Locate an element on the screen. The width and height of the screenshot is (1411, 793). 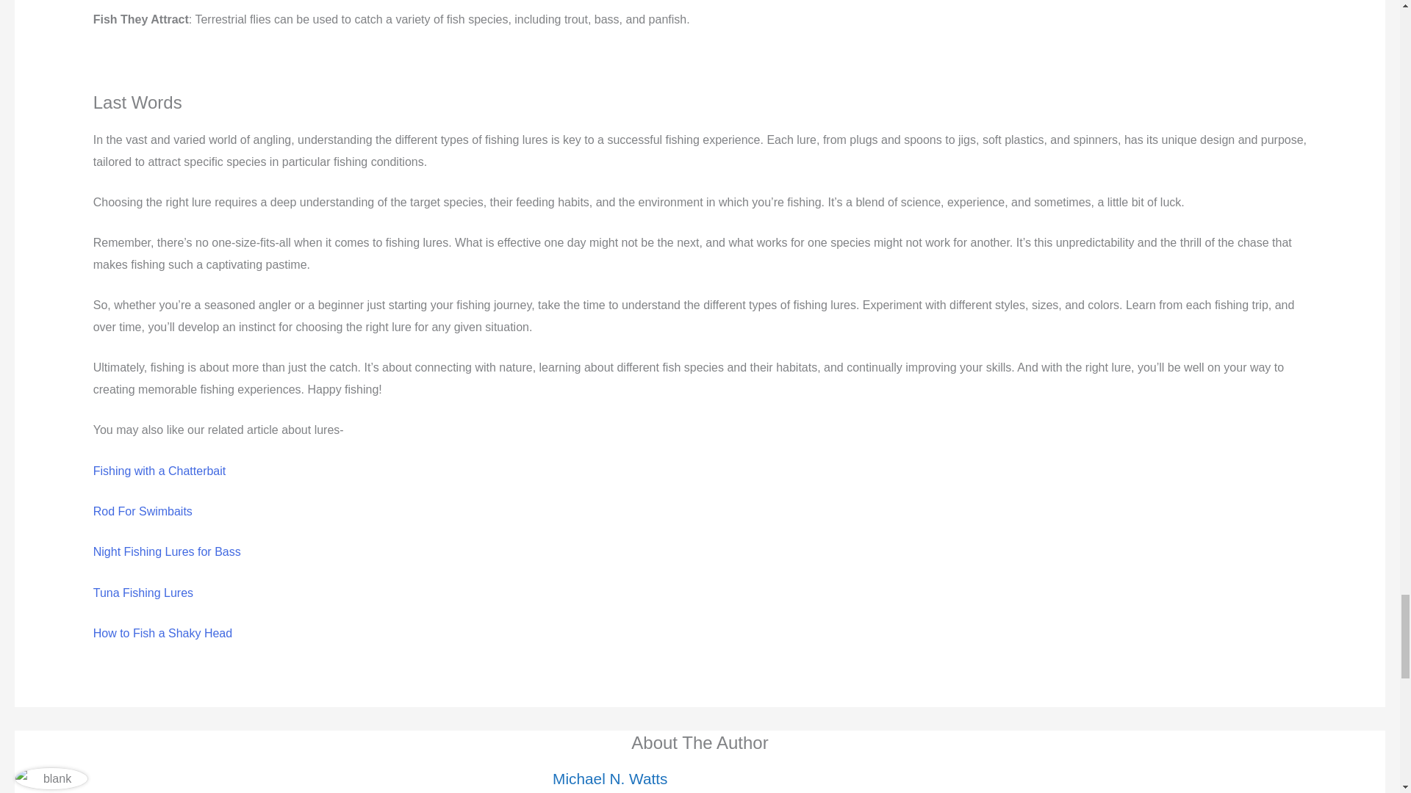
Fishing with a Chatterbait is located at coordinates (159, 471).